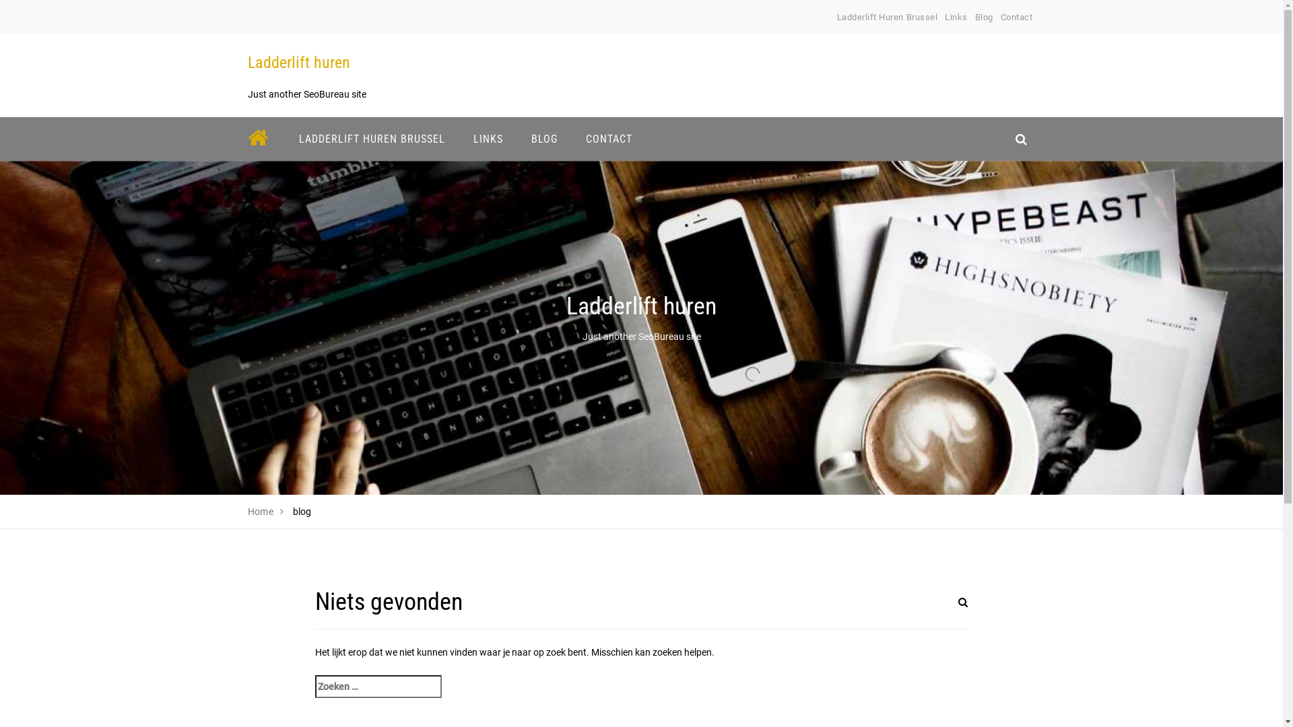  What do you see at coordinates (261, 512) in the screenshot?
I see `Home` at bounding box center [261, 512].